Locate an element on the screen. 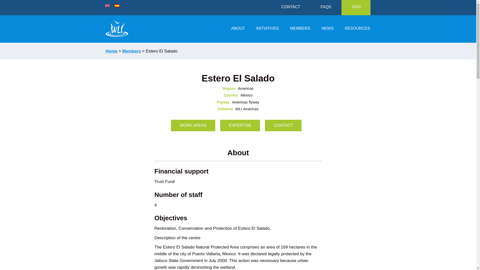 This screenshot has width=480, height=270. RESOURCES is located at coordinates (357, 29).